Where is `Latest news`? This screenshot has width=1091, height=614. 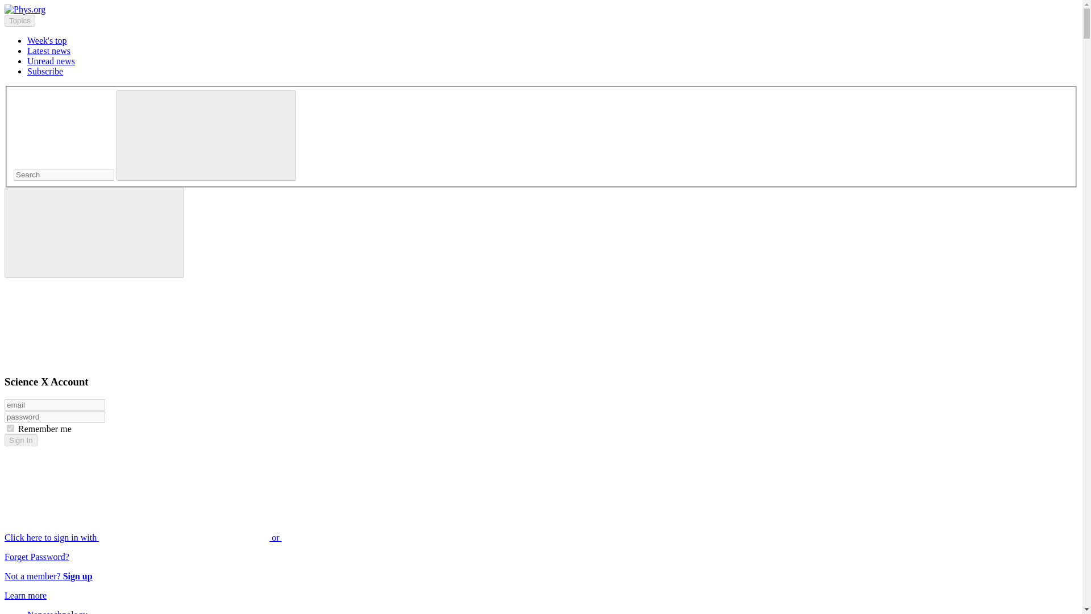 Latest news is located at coordinates (49, 51).